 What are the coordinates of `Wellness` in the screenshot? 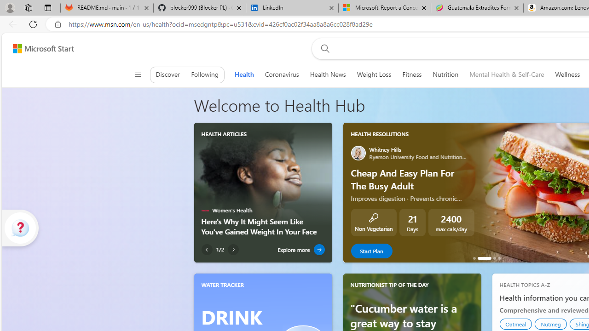 It's located at (568, 74).